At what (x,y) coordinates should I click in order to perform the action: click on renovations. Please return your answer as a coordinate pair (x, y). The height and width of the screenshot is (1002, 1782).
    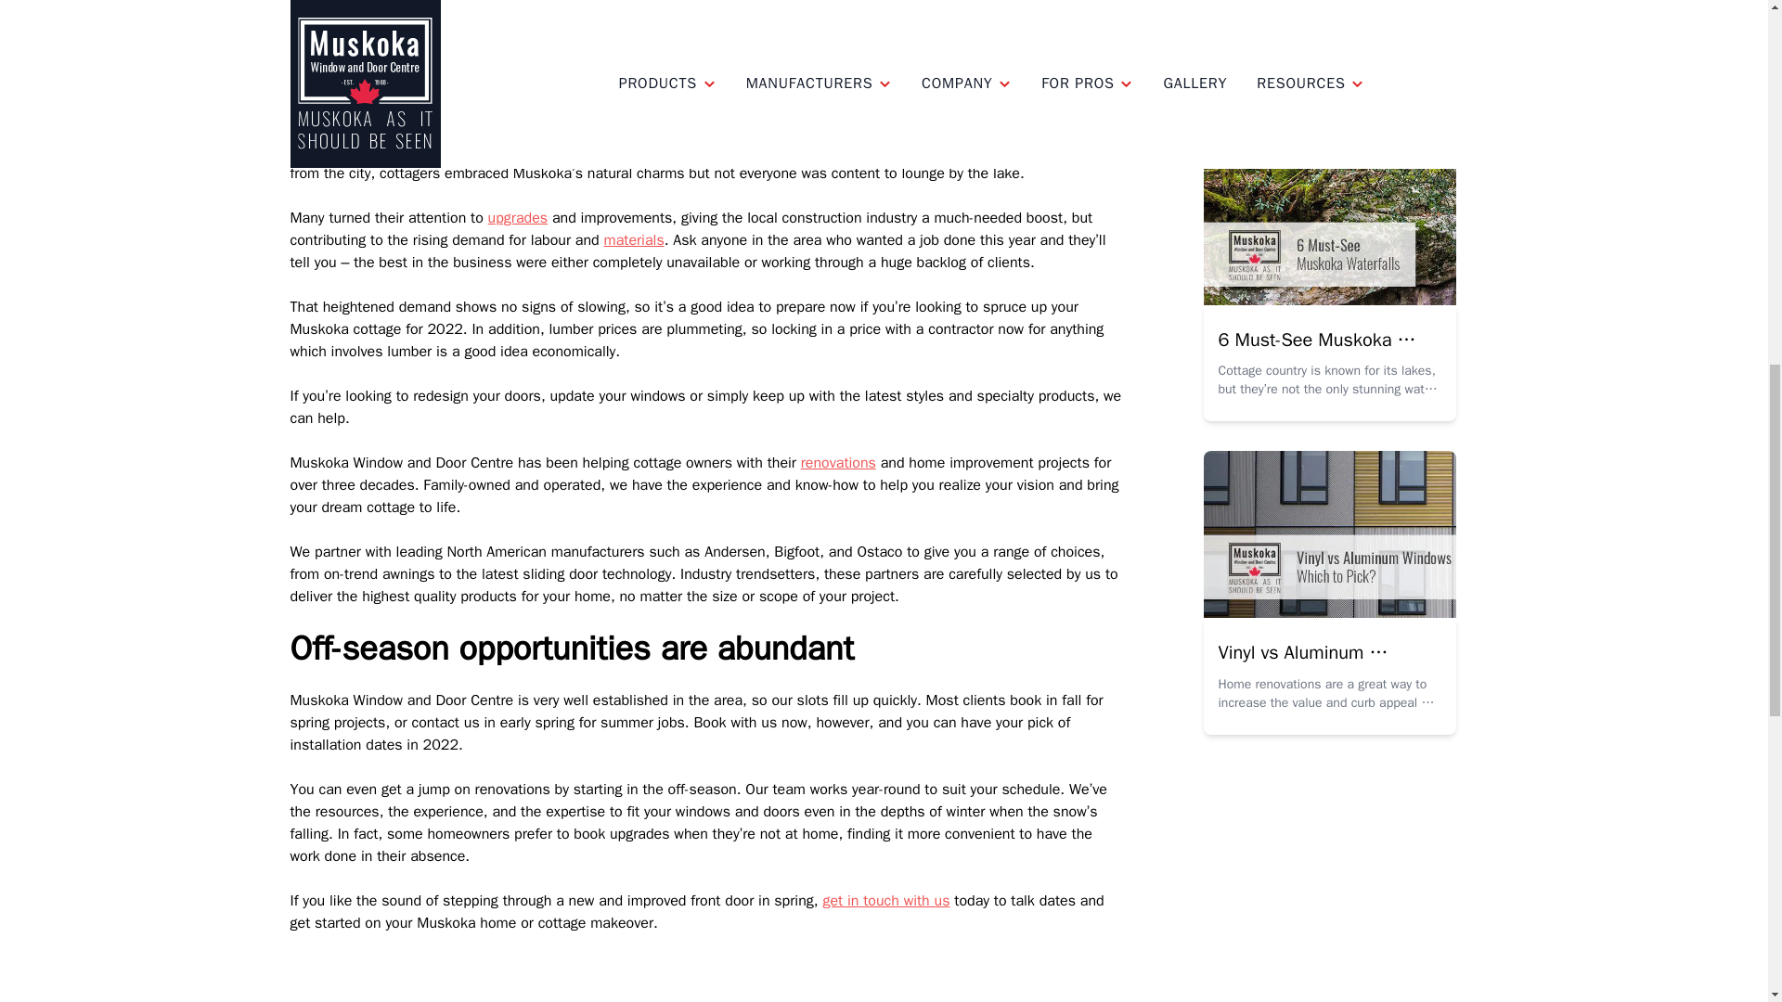
    Looking at the image, I should click on (838, 462).